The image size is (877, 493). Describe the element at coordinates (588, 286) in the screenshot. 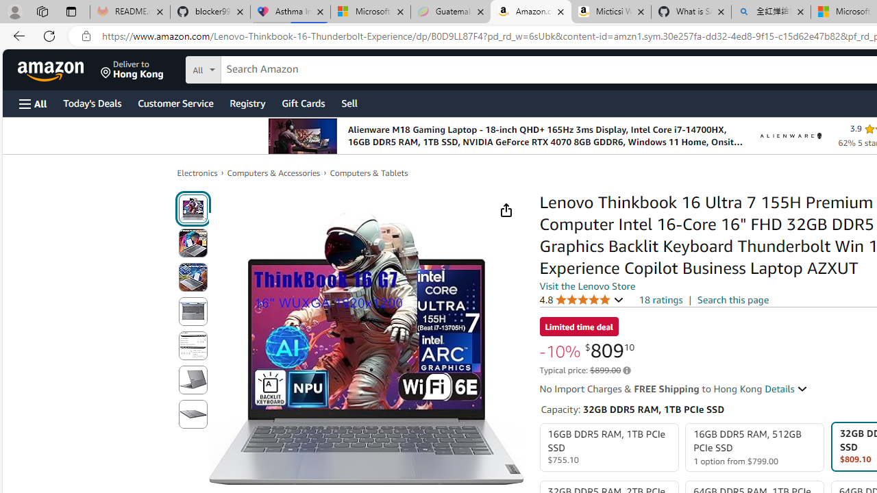

I see `Visit the Lenovo Store` at that location.